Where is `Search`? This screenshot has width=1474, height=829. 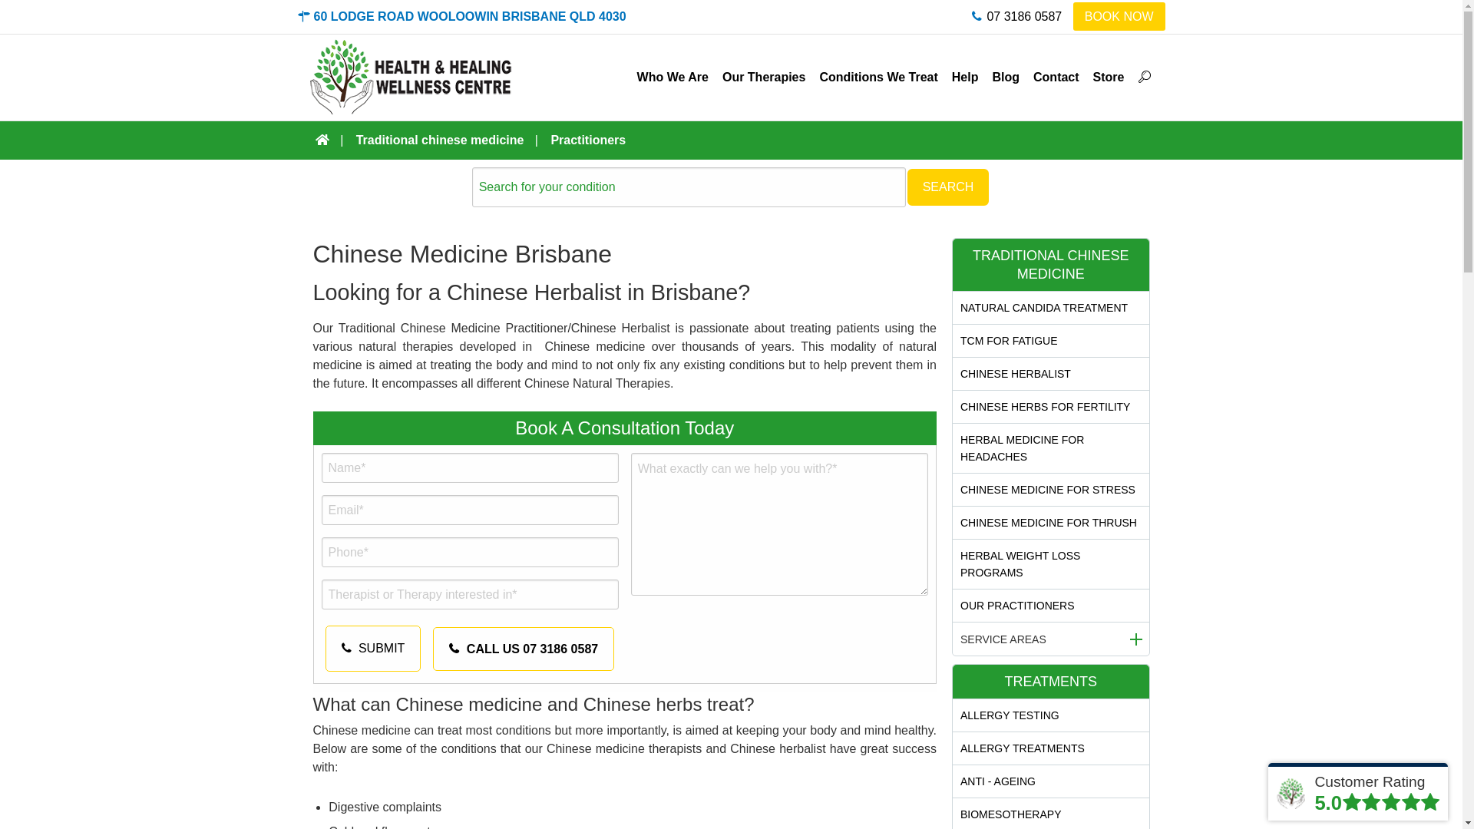
Search is located at coordinates (1130, 60).